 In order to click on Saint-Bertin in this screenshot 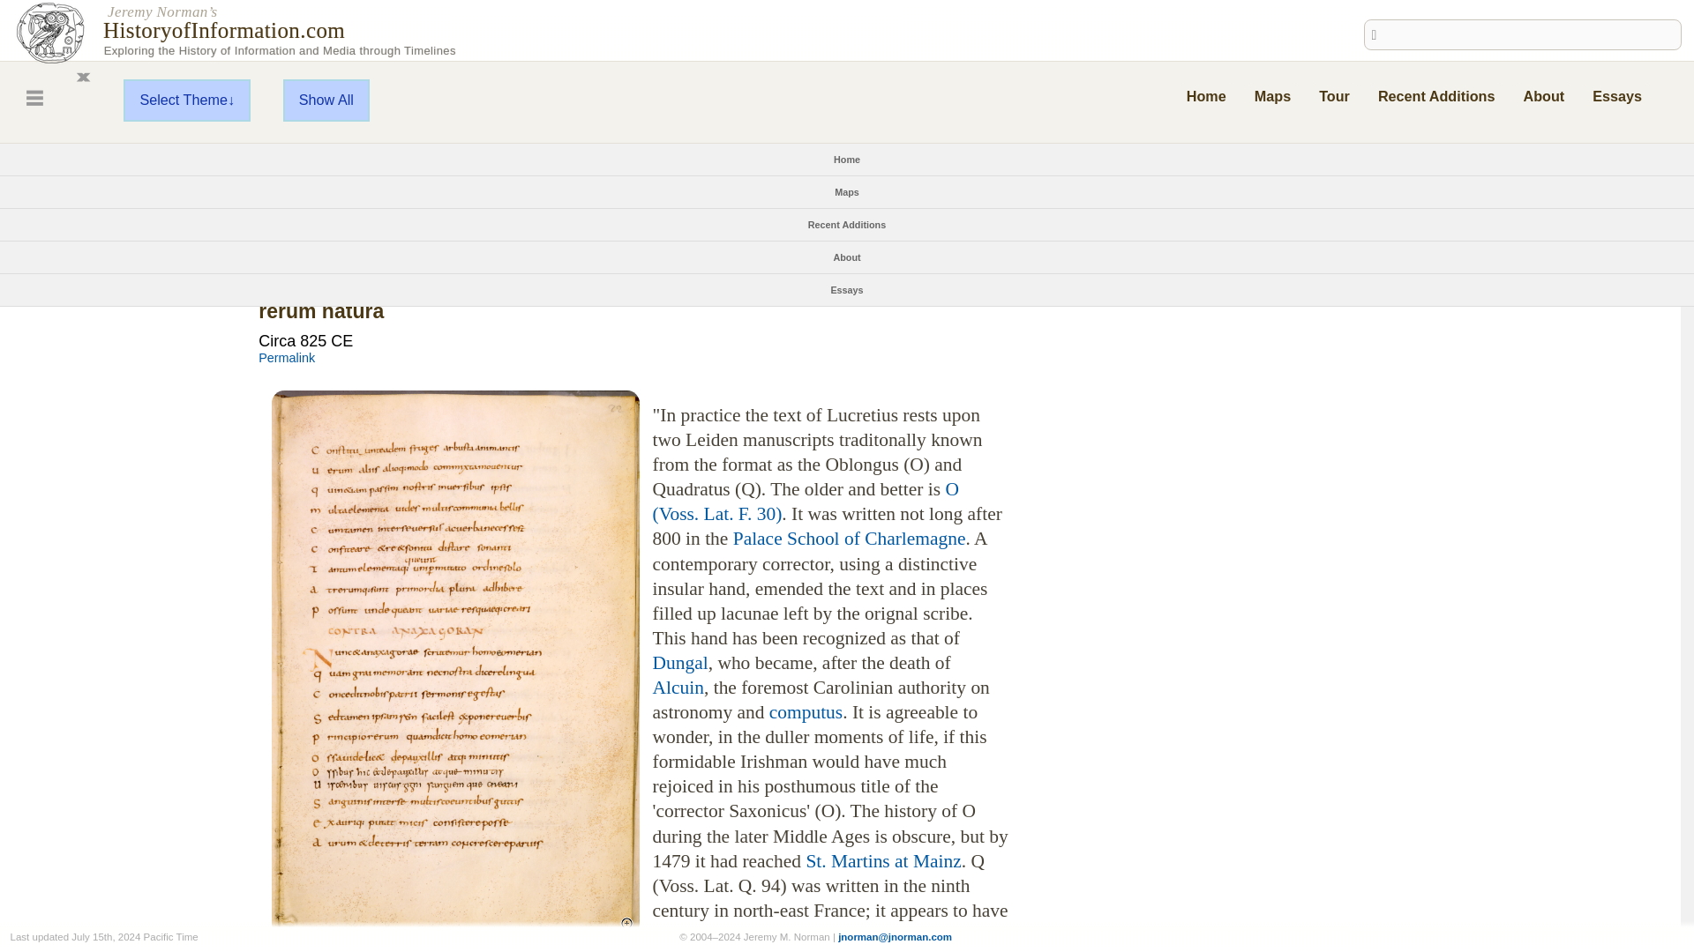, I will do `click(803, 938)`.